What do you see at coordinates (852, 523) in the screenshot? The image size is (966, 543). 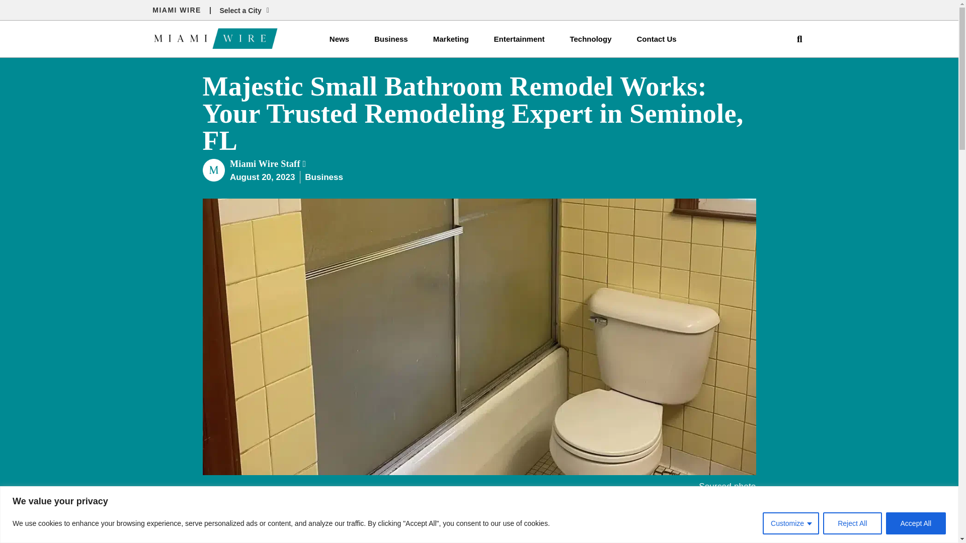 I see `Reject All` at bounding box center [852, 523].